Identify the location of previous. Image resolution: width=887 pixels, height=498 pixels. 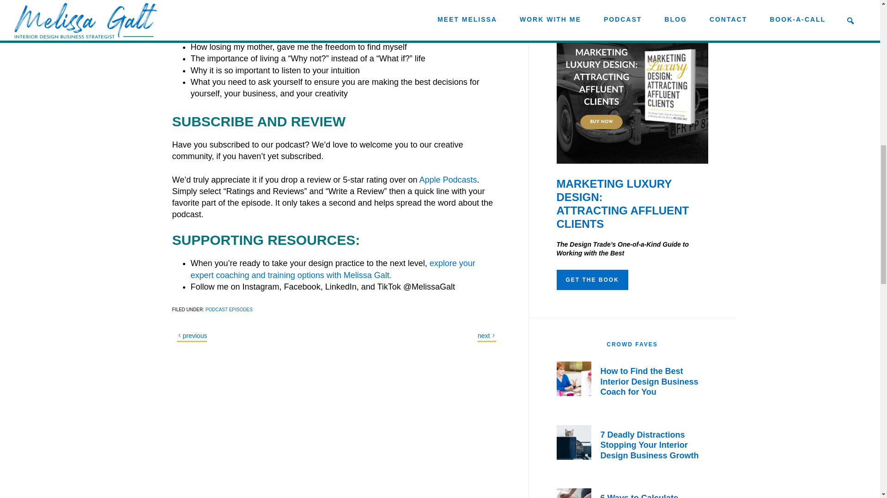
(195, 336).